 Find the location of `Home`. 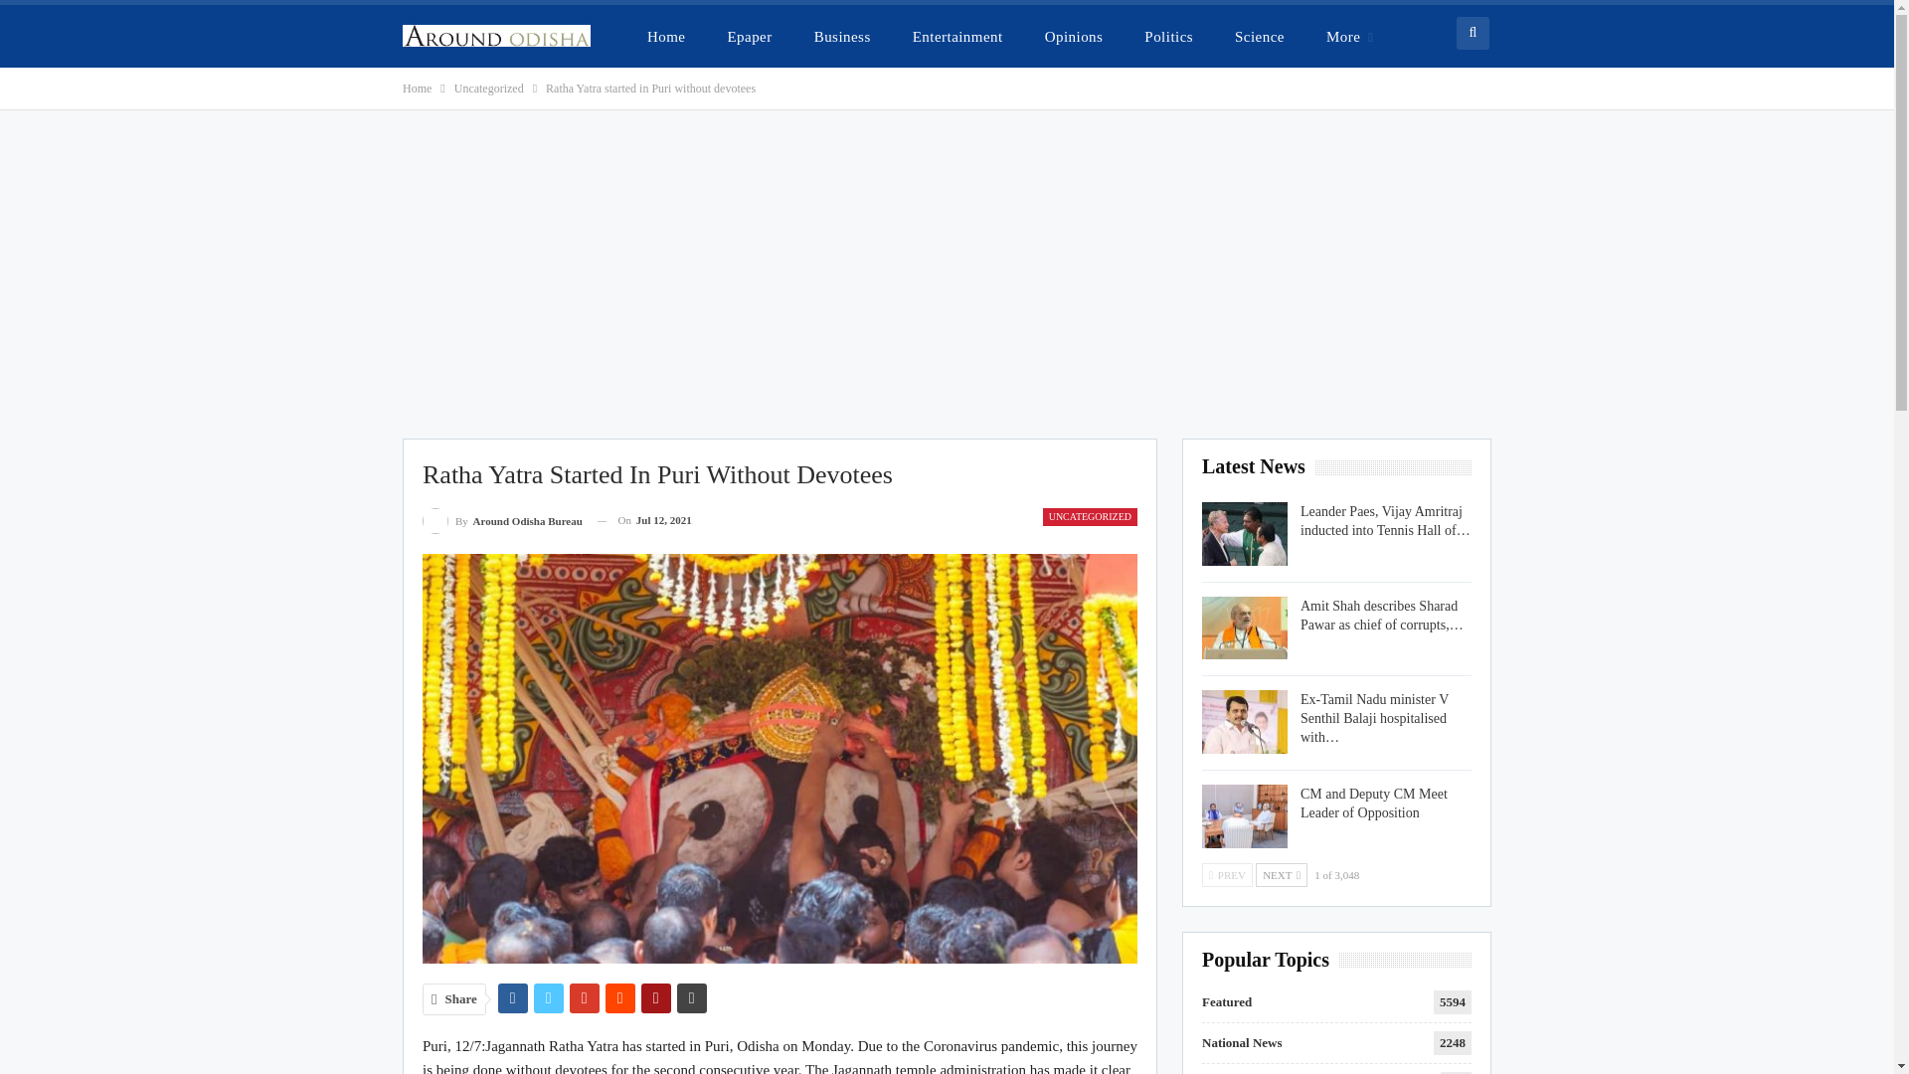

Home is located at coordinates (417, 88).